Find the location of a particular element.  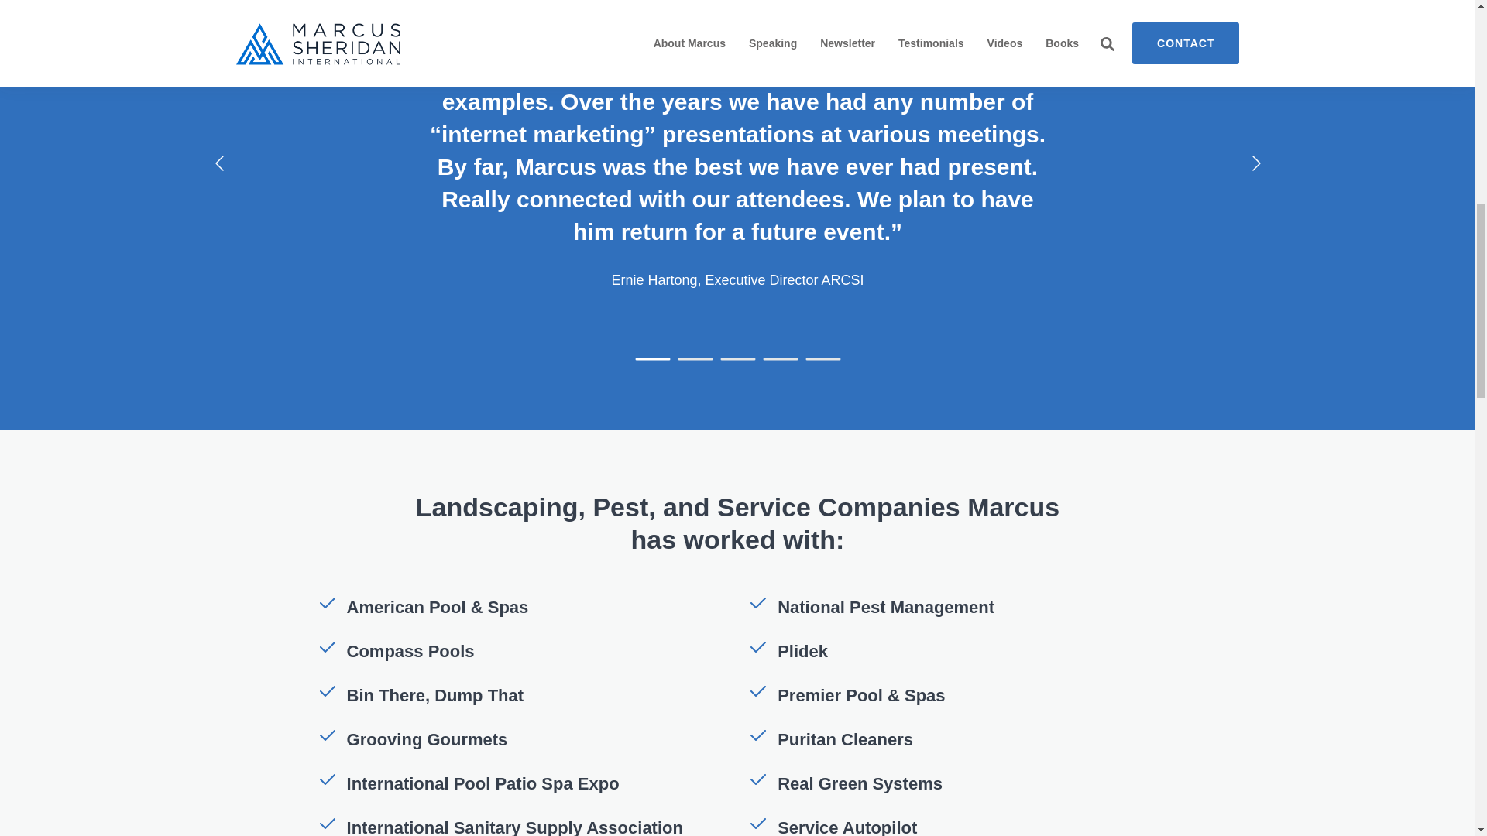

Next slide is located at coordinates (1254, 163).